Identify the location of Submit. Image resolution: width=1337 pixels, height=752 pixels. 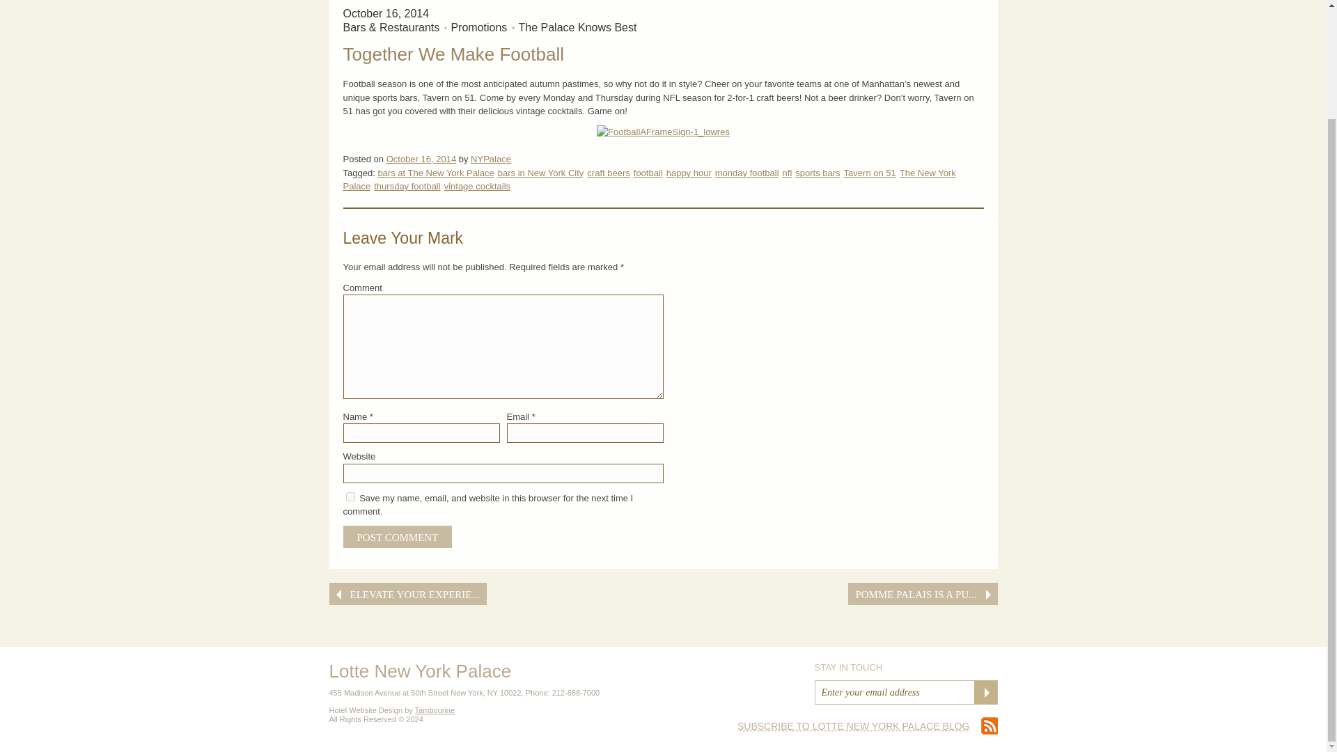
(985, 692).